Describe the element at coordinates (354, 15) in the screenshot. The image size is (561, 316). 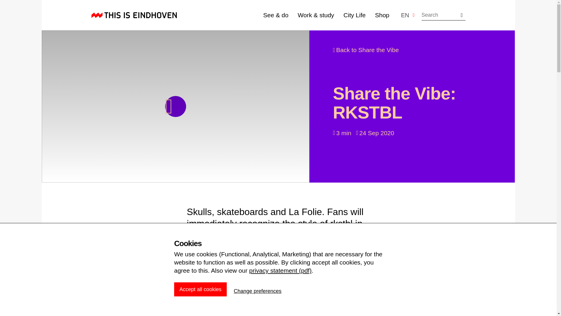
I see `City Life` at that location.